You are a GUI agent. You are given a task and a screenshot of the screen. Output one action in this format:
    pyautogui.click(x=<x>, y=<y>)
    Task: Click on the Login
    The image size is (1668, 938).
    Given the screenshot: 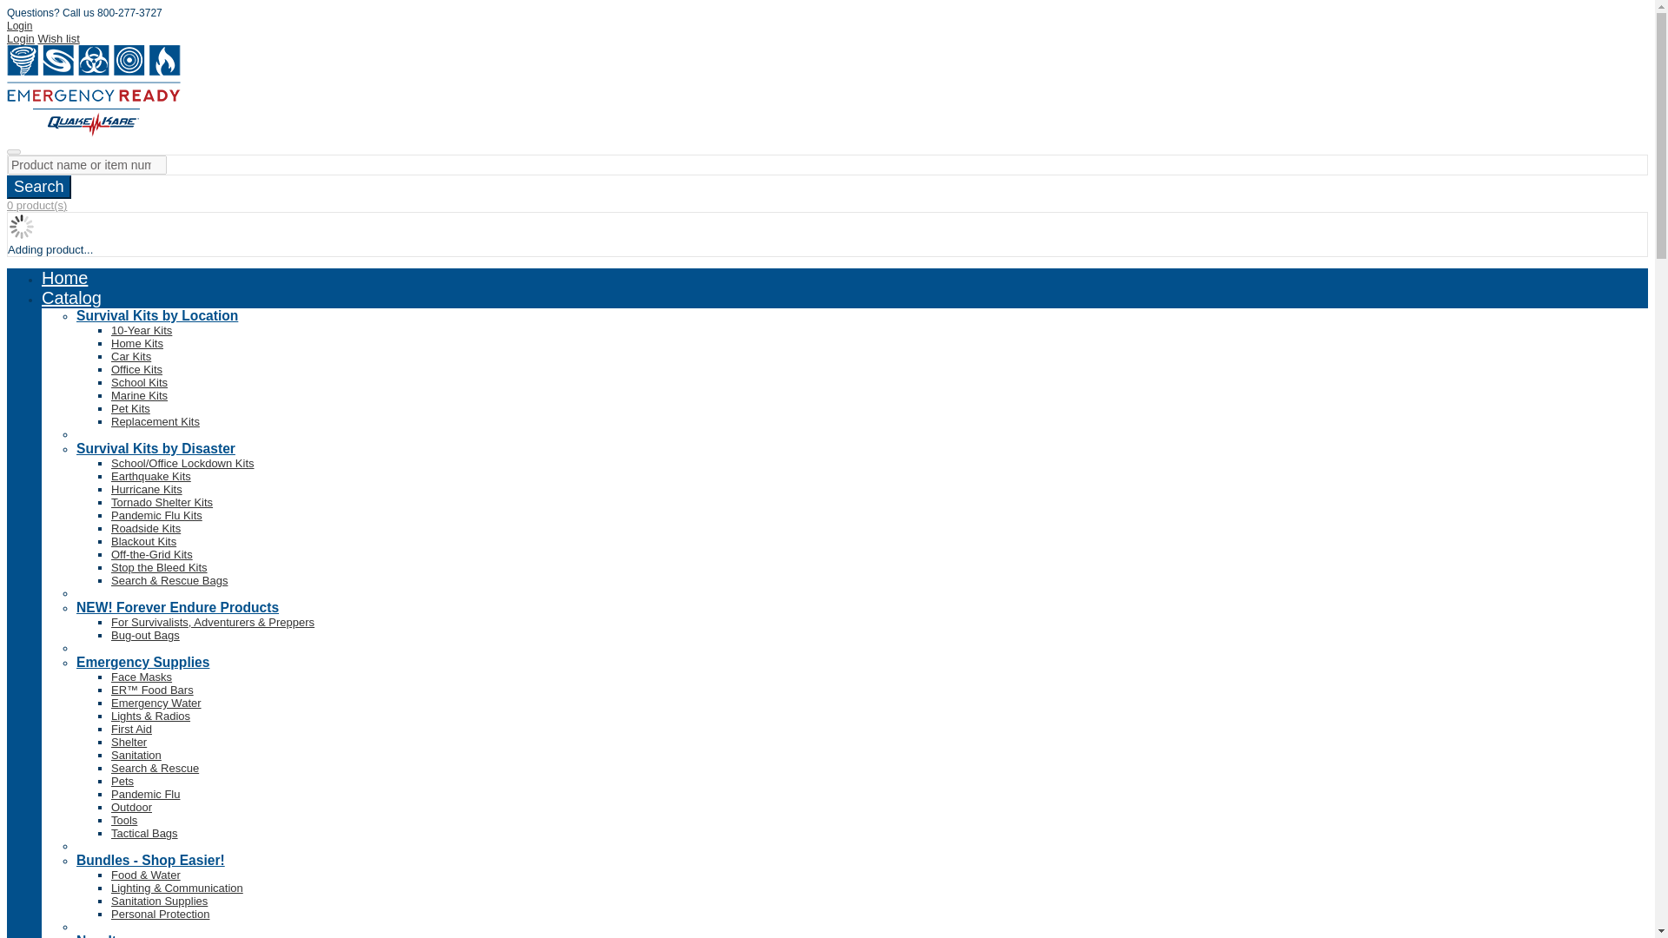 What is the action you would take?
    pyautogui.click(x=21, y=38)
    